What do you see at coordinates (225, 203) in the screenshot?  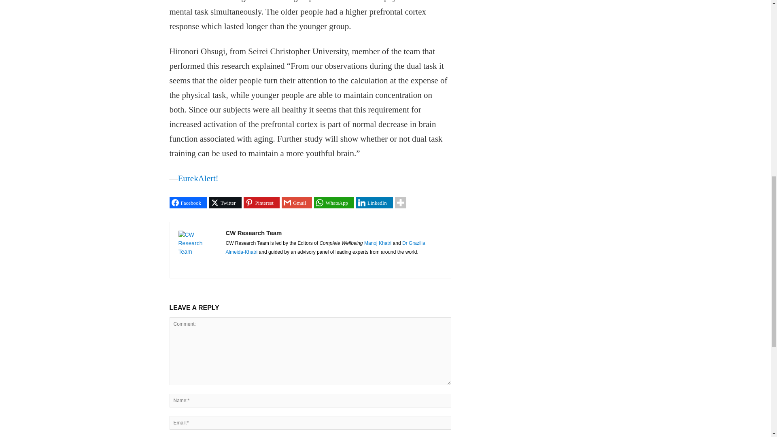 I see `Share on Twitter` at bounding box center [225, 203].